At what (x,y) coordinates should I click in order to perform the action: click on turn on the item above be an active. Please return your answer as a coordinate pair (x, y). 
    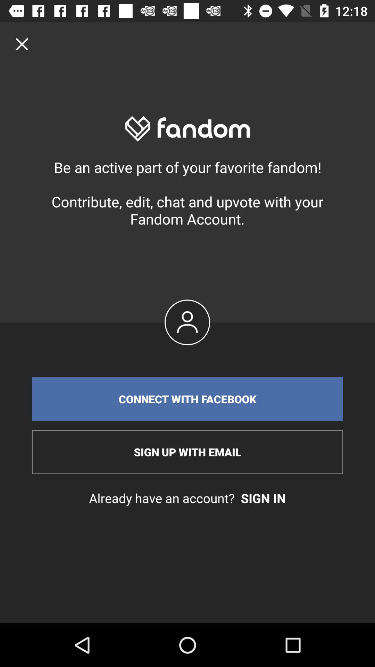
    Looking at the image, I should click on (22, 44).